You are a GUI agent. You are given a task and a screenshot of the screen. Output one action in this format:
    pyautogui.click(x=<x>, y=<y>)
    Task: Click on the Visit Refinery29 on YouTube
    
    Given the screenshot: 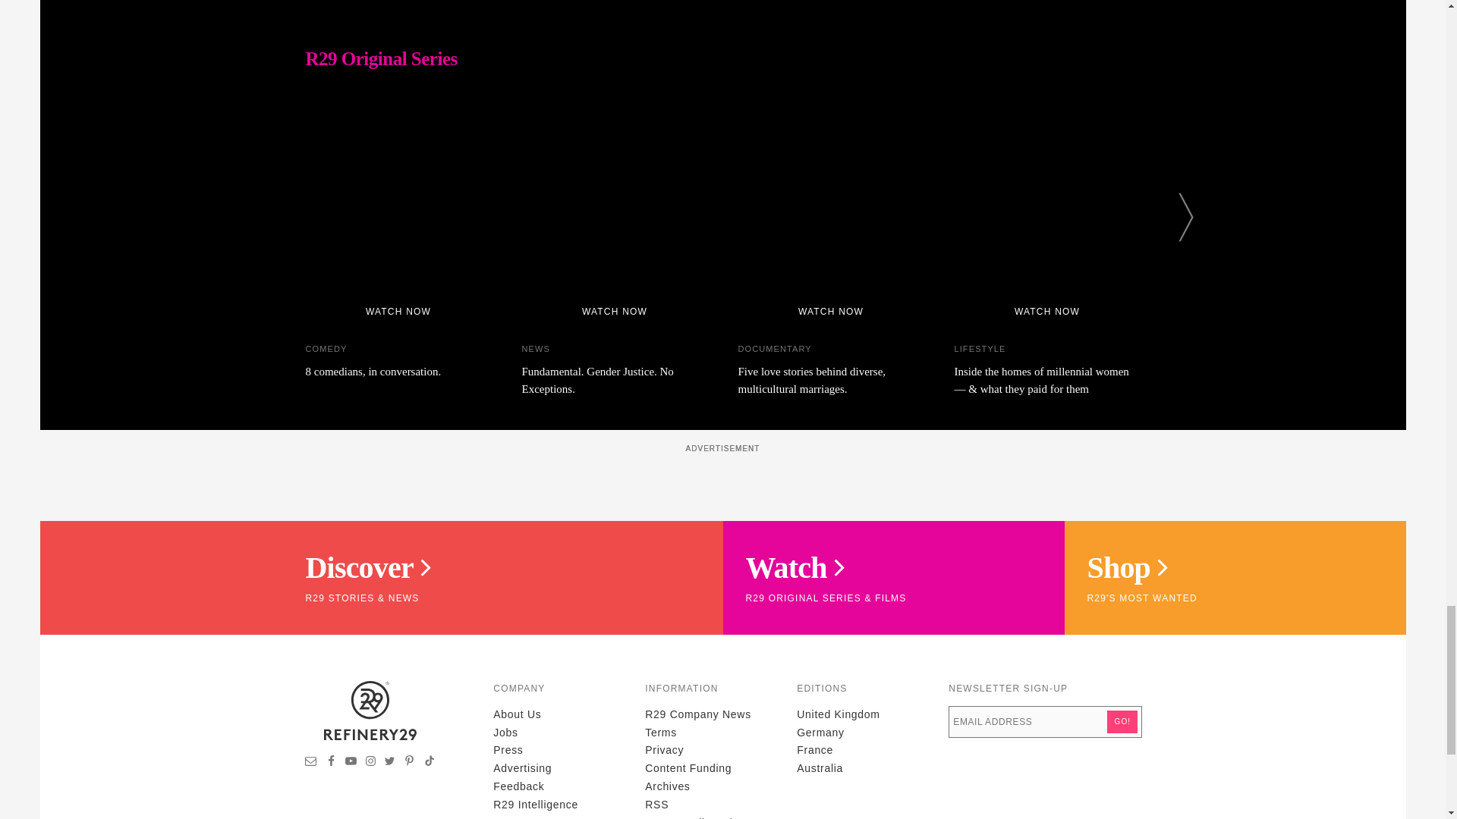 What is the action you would take?
    pyautogui.click(x=351, y=763)
    